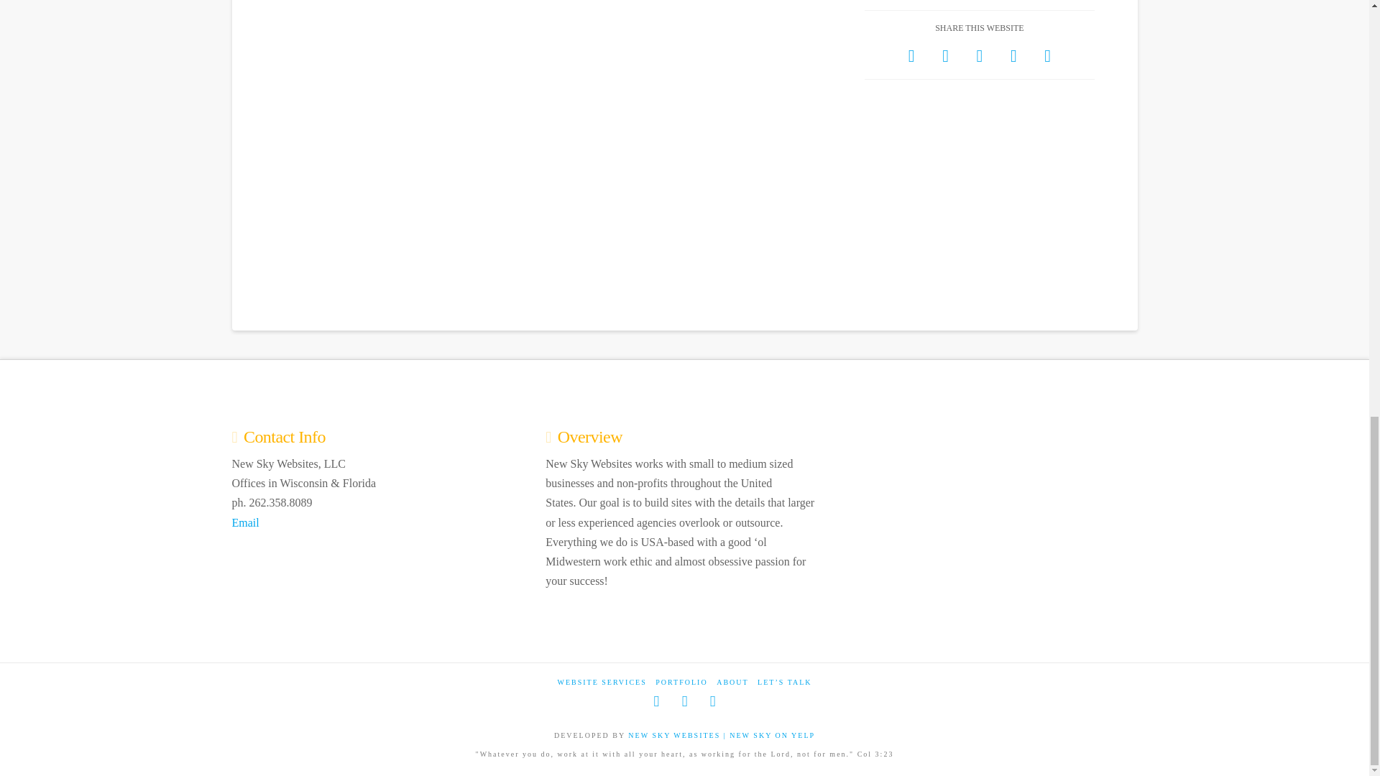 The width and height of the screenshot is (1380, 776). What do you see at coordinates (979, 56) in the screenshot?
I see `Share on LinkedIn` at bounding box center [979, 56].